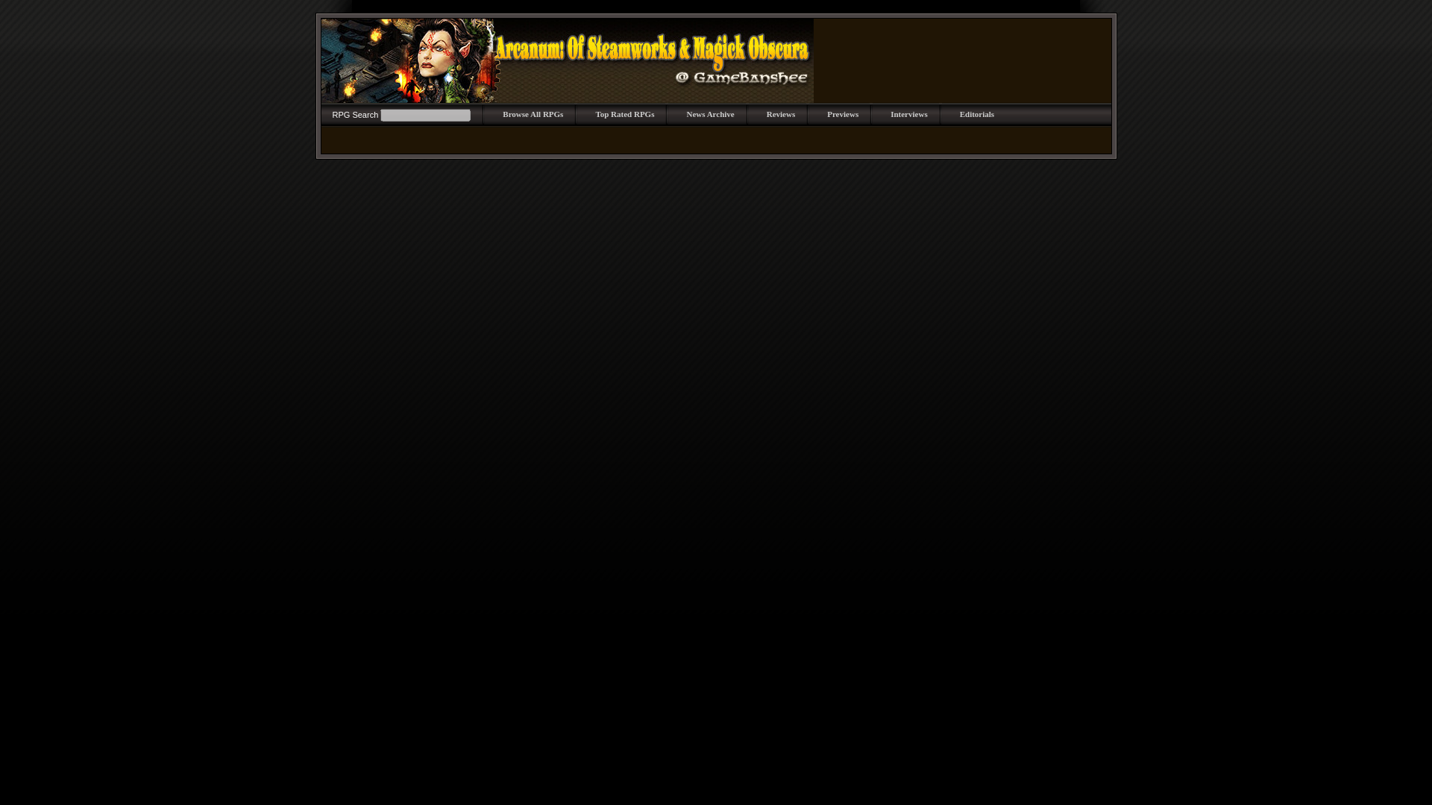  Describe the element at coordinates (781, 113) in the screenshot. I see `Reviews` at that location.